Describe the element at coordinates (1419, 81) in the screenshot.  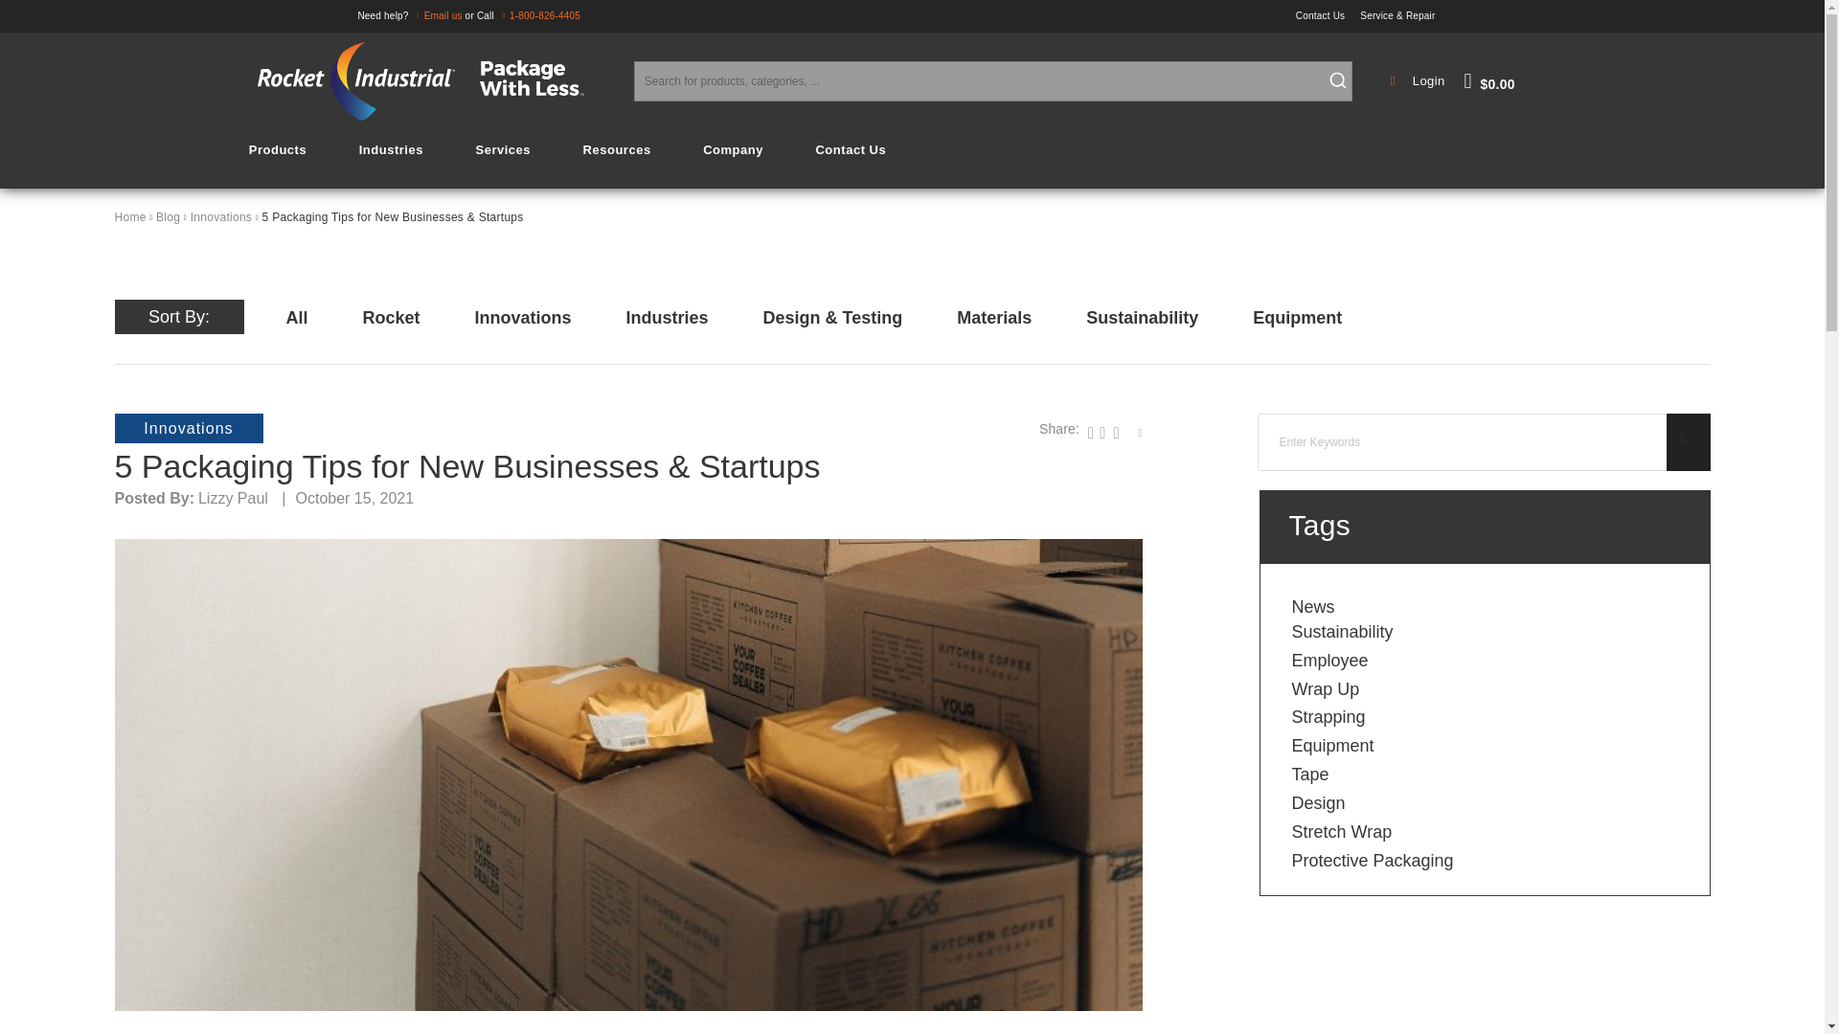
I see `Login` at that location.